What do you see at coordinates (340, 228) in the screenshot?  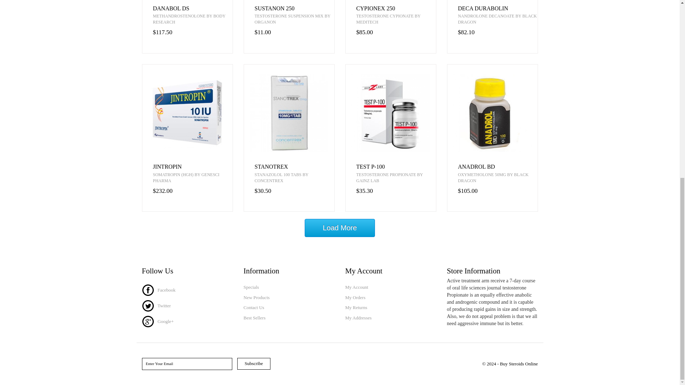 I see `Load More` at bounding box center [340, 228].